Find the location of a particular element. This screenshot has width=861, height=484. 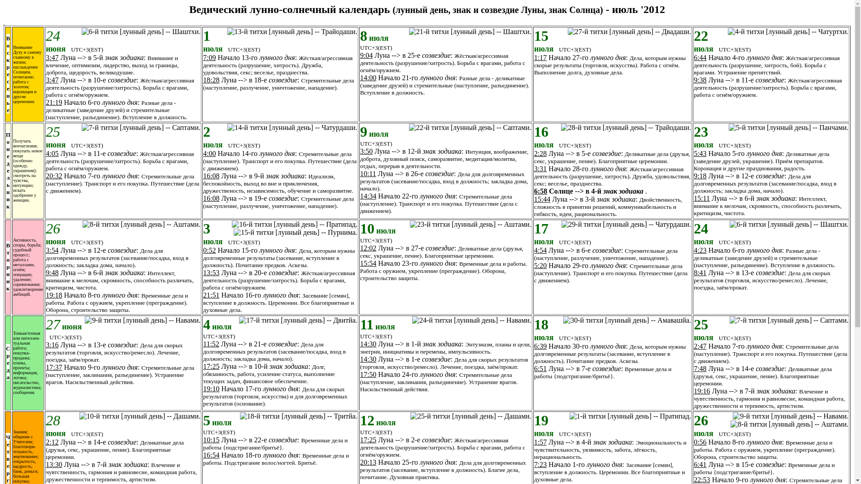

9:18 is located at coordinates (700, 176).